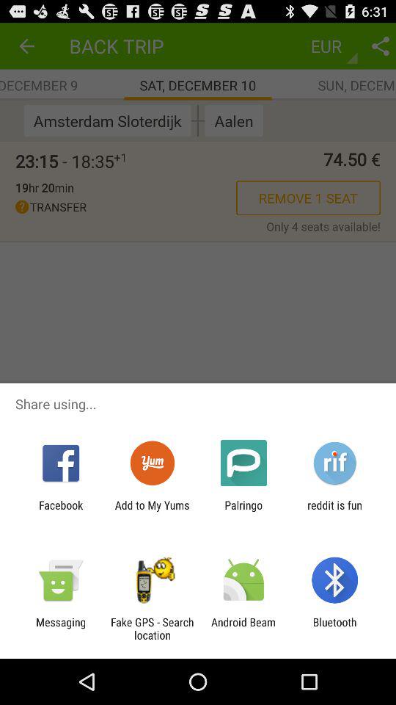 The height and width of the screenshot is (705, 396). What do you see at coordinates (334, 511) in the screenshot?
I see `choose reddit is fun` at bounding box center [334, 511].